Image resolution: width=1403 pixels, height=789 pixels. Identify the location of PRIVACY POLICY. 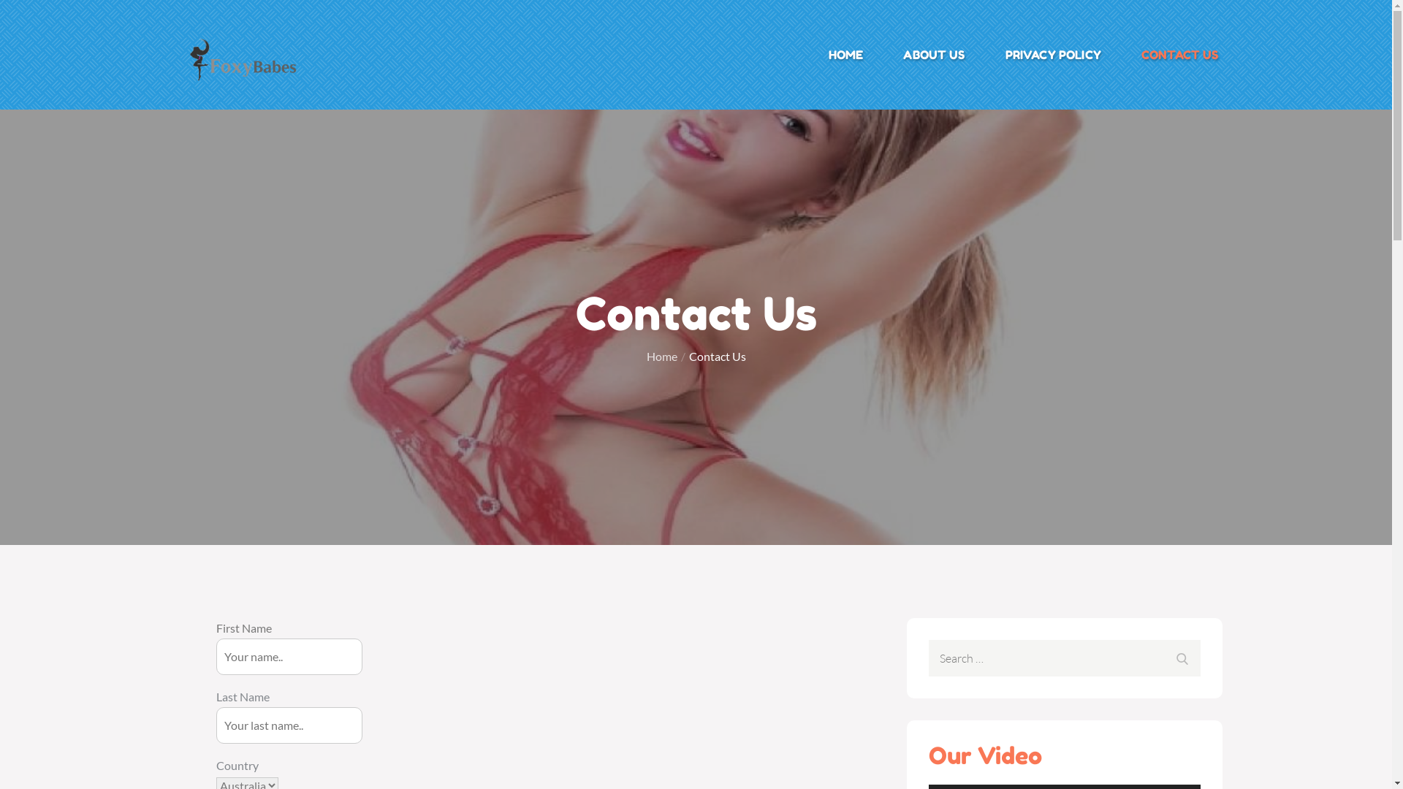
(1054, 55).